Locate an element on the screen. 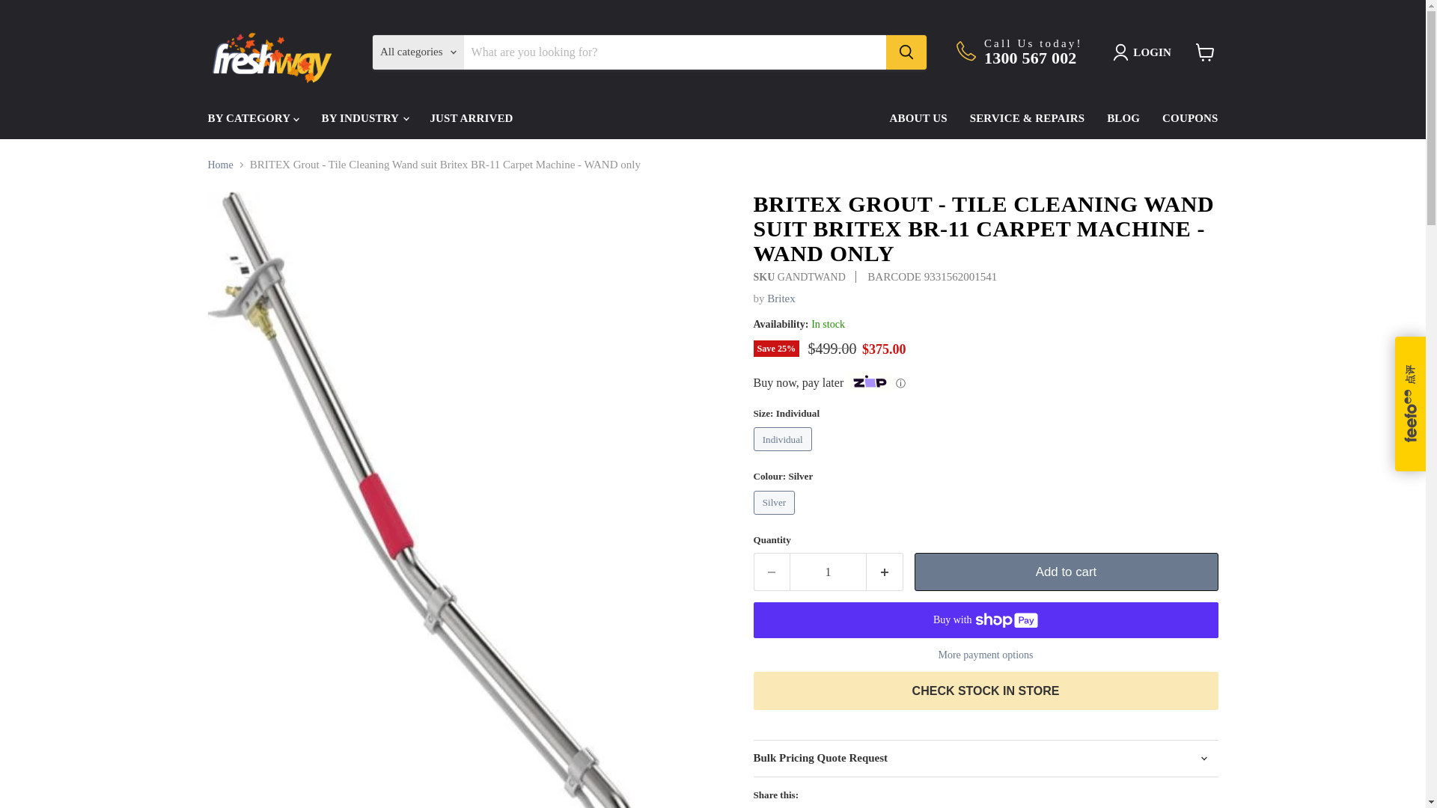 The image size is (1437, 808). Zip payment Information is located at coordinates (898, 383).